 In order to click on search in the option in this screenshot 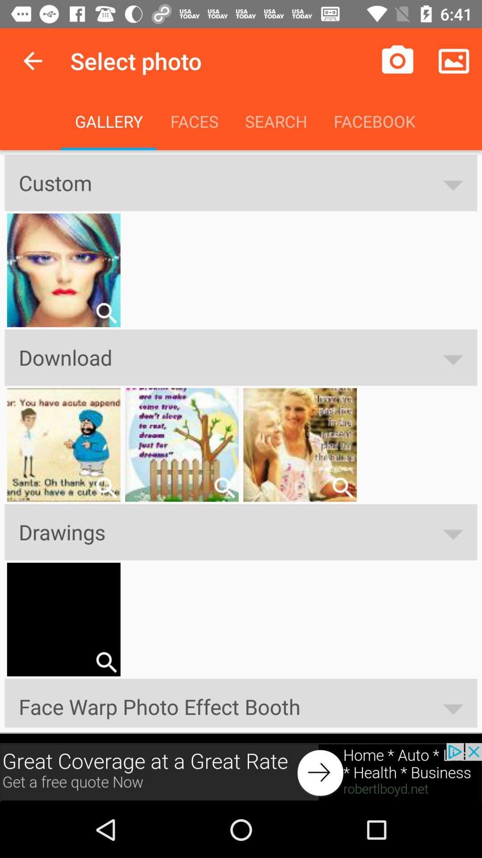, I will do `click(343, 487)`.